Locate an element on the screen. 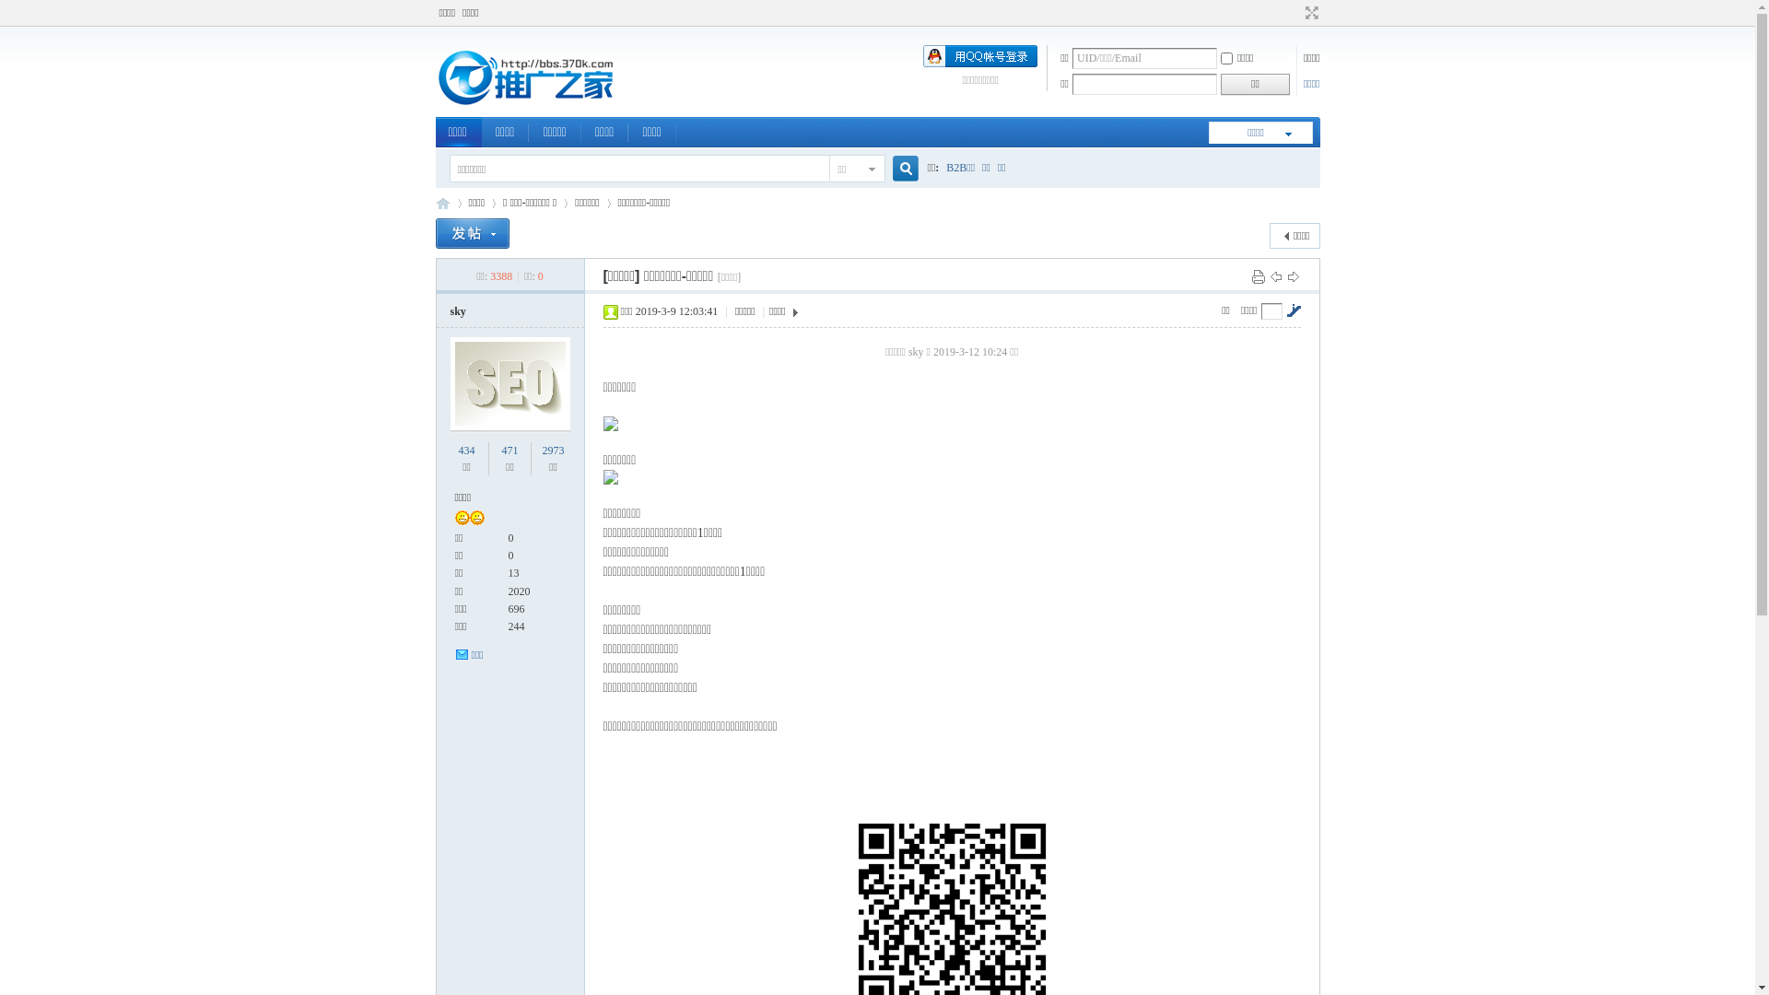  471 is located at coordinates (510, 451).